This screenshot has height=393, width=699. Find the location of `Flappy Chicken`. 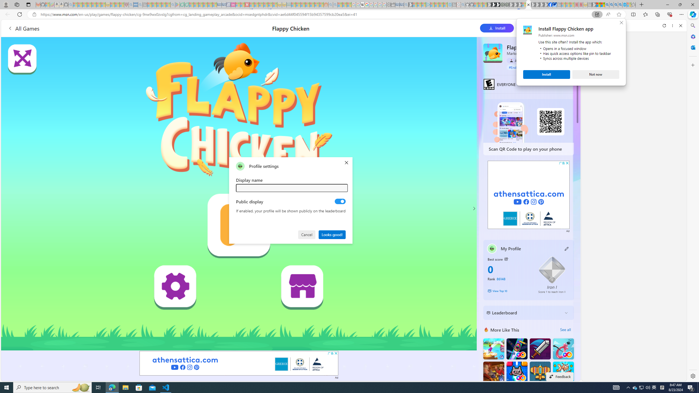

Flappy Chicken is located at coordinates (493, 53).